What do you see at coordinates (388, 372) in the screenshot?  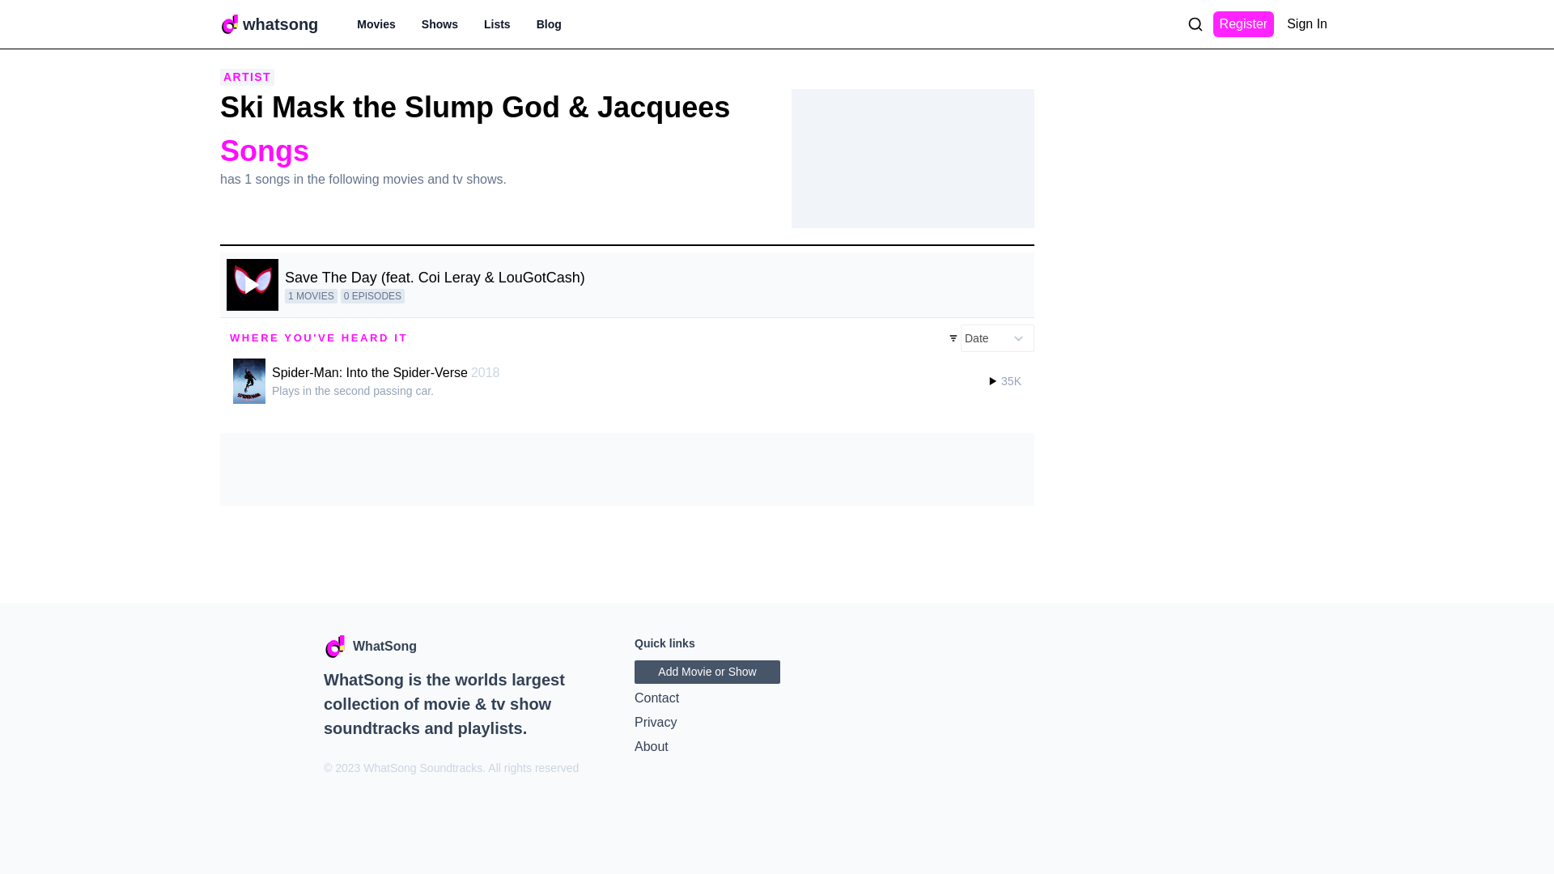 I see `Spider-Man: Into the Spider-Verse2018` at bounding box center [388, 372].